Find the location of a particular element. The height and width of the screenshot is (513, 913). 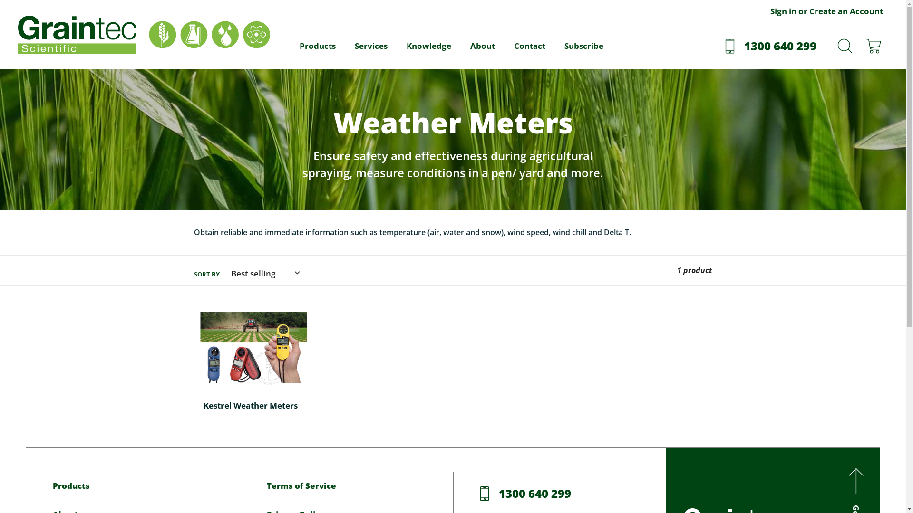

Kestrel Weather Meters is located at coordinates (253, 367).